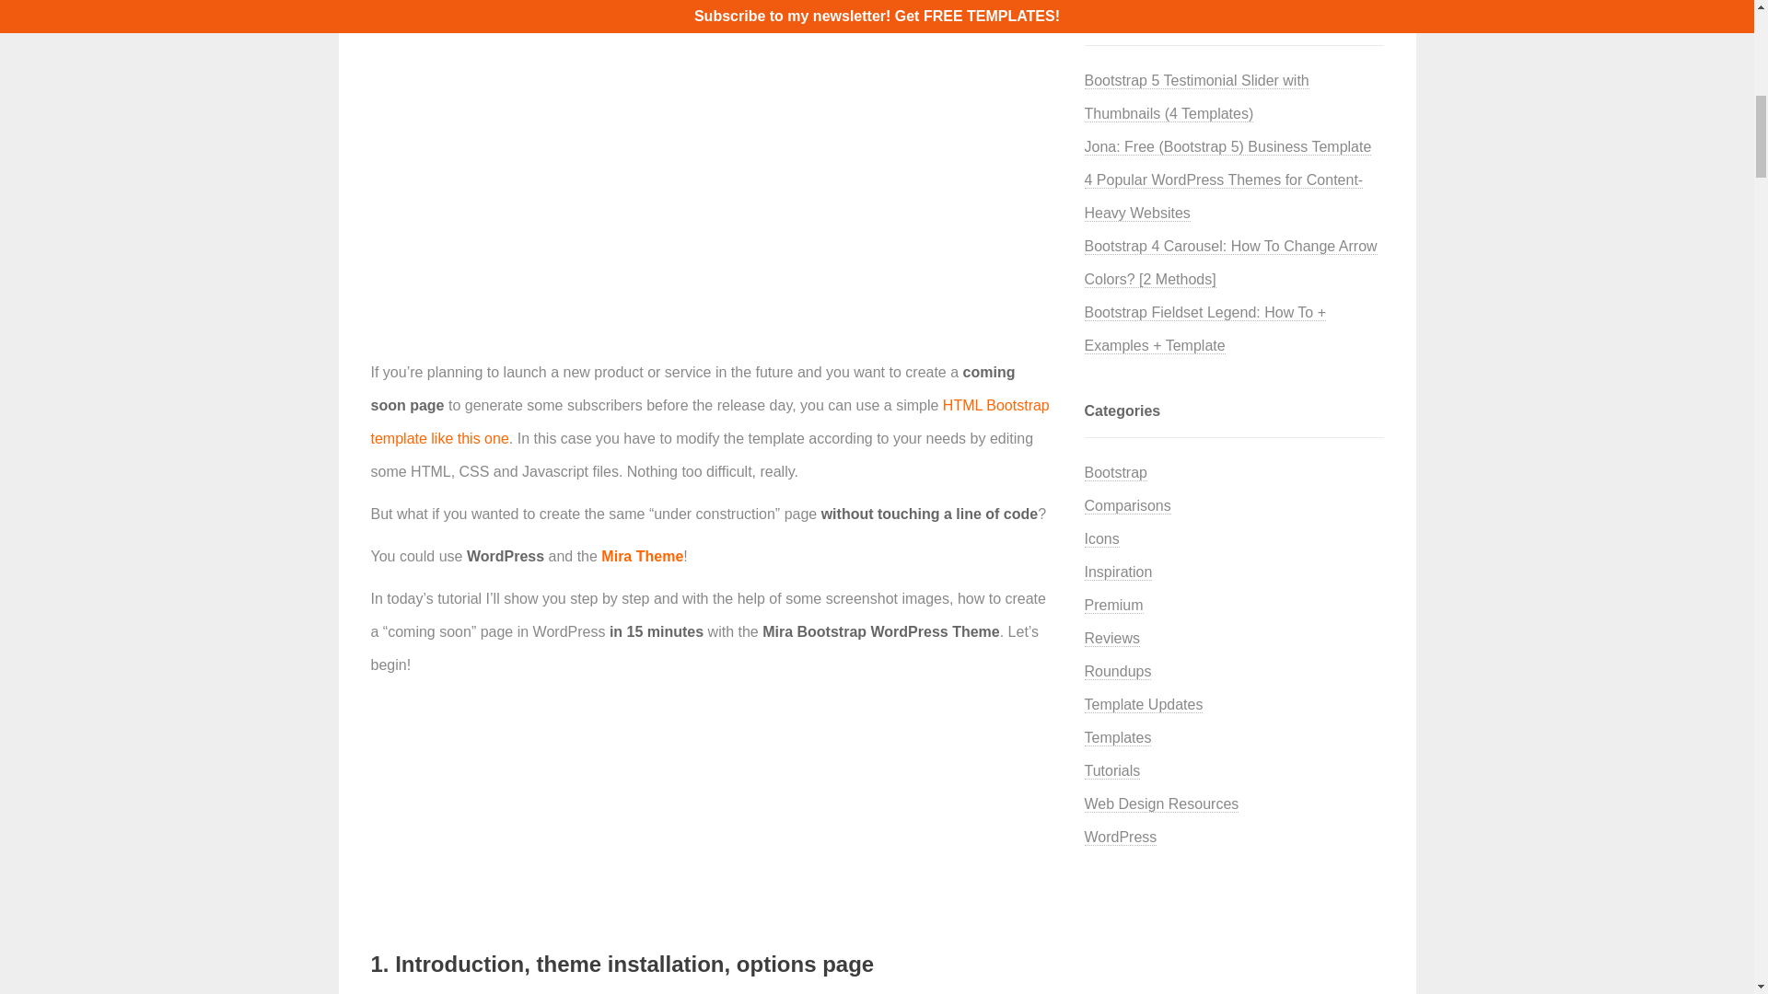 Image resolution: width=1768 pixels, height=994 pixels. I want to click on Mira Theme, so click(641, 556).